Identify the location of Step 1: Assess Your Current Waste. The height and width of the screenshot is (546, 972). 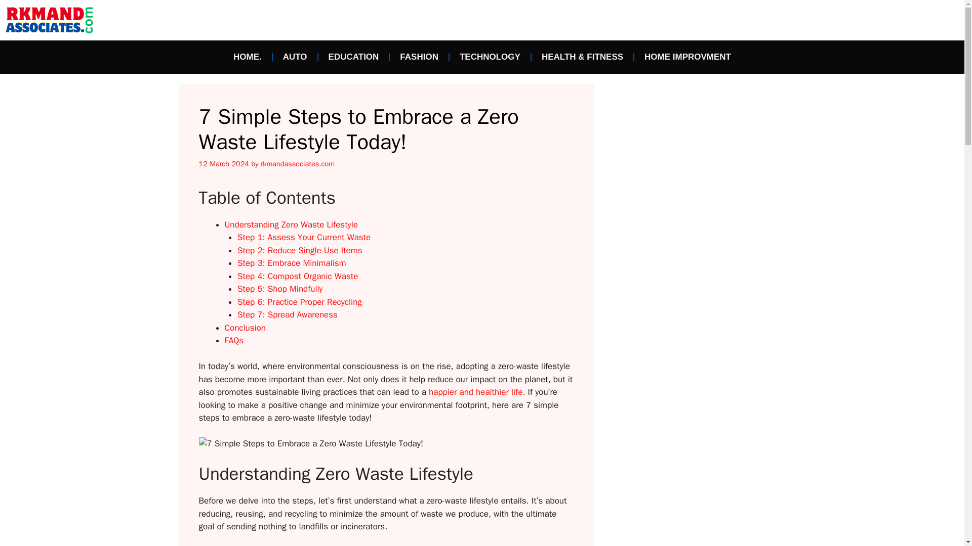
(304, 237).